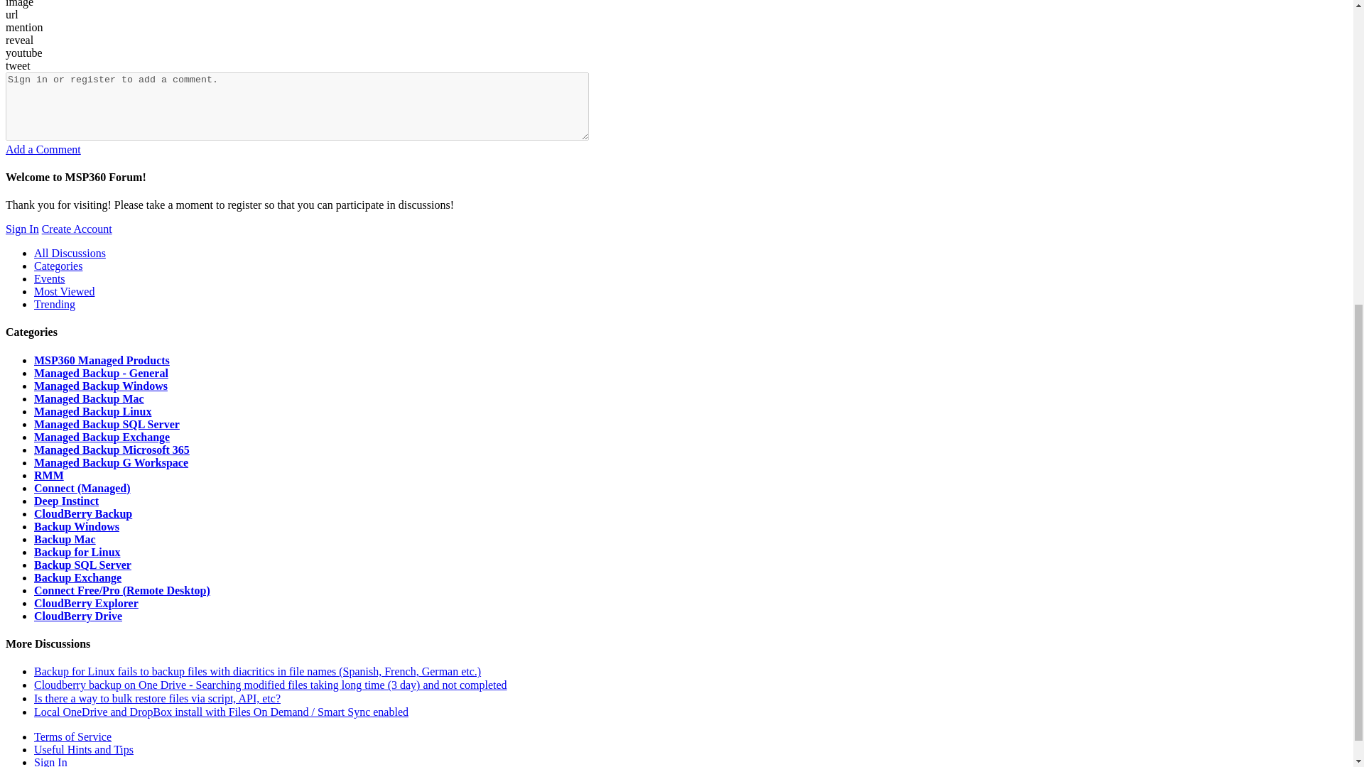 This screenshot has height=767, width=1364. What do you see at coordinates (112, 450) in the screenshot?
I see `Managed Backup Microsoft 365` at bounding box center [112, 450].